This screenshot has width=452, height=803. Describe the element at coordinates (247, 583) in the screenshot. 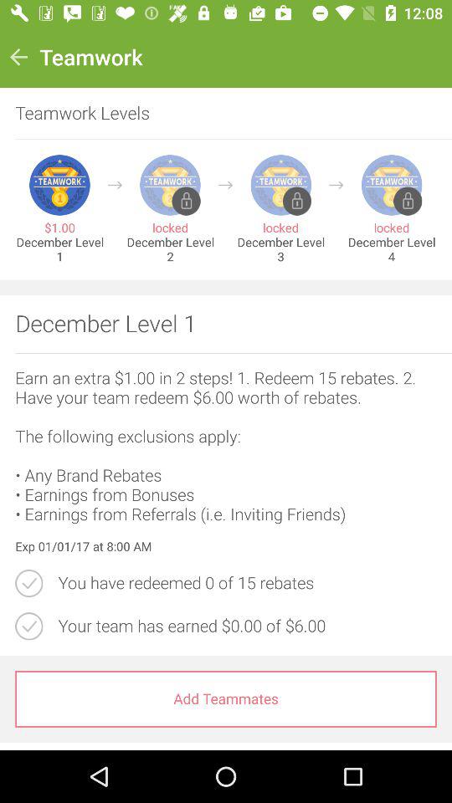

I see `jump until the you have redeemed` at that location.